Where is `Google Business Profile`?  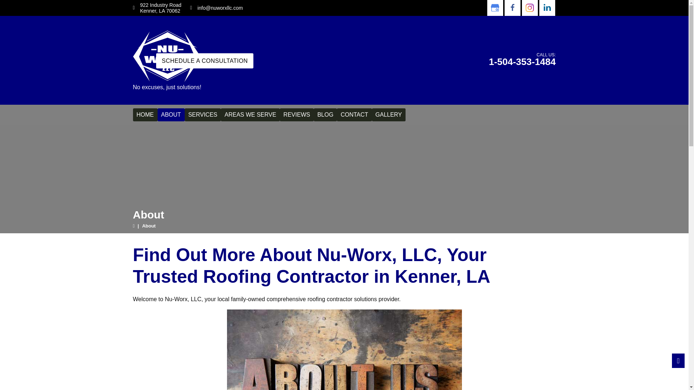 Google Business Profile is located at coordinates (494, 8).